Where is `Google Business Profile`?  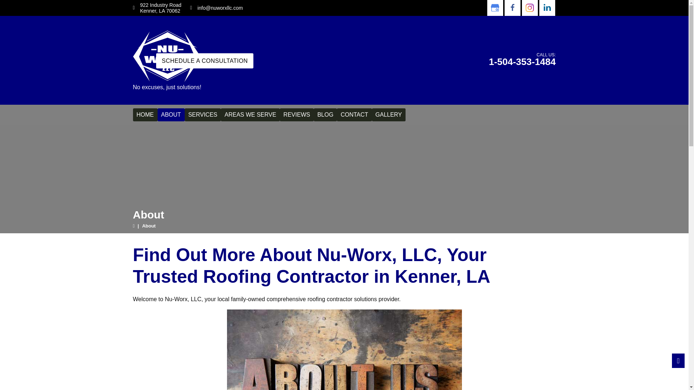 Google Business Profile is located at coordinates (494, 8).